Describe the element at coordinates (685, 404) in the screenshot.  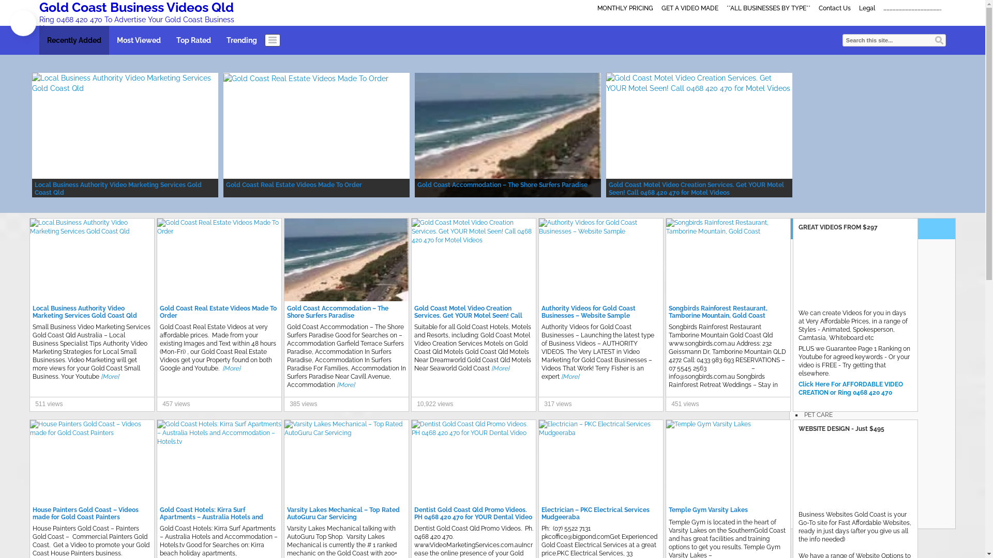
I see `451 views` at that location.